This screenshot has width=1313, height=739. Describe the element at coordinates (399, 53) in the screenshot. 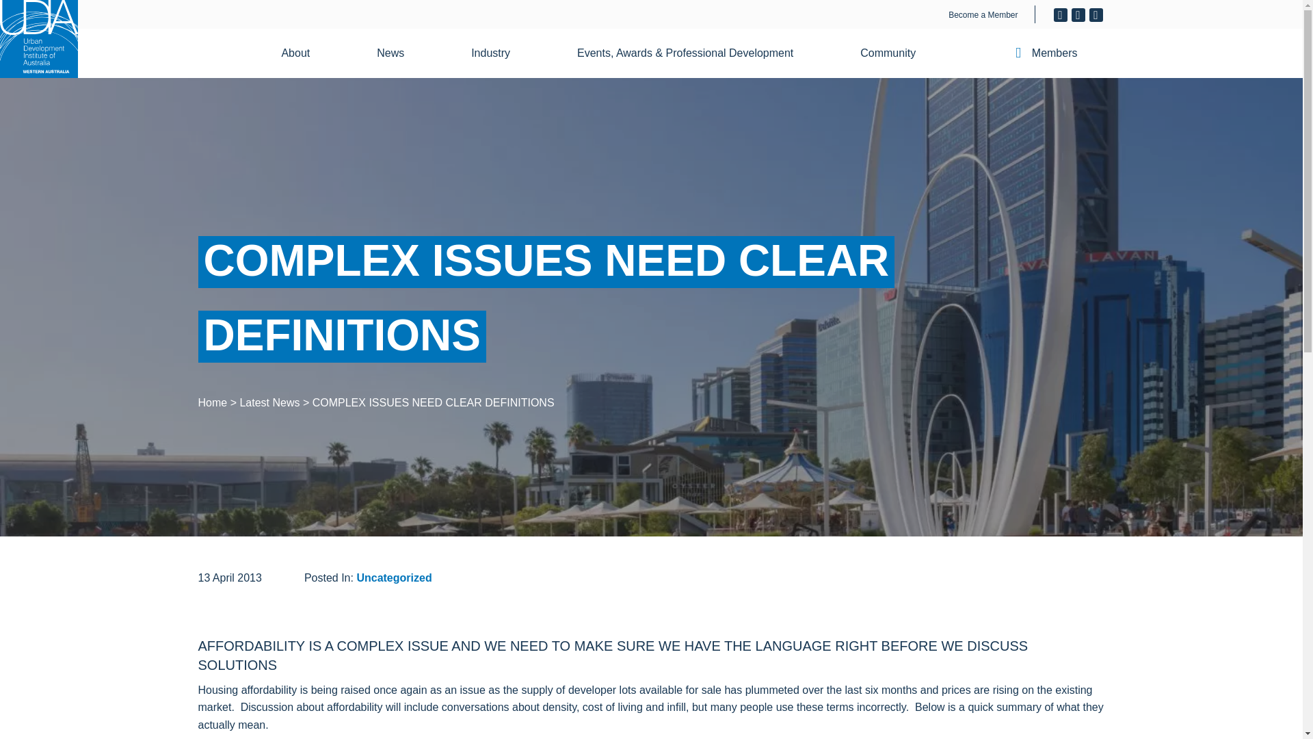

I see `News` at that location.